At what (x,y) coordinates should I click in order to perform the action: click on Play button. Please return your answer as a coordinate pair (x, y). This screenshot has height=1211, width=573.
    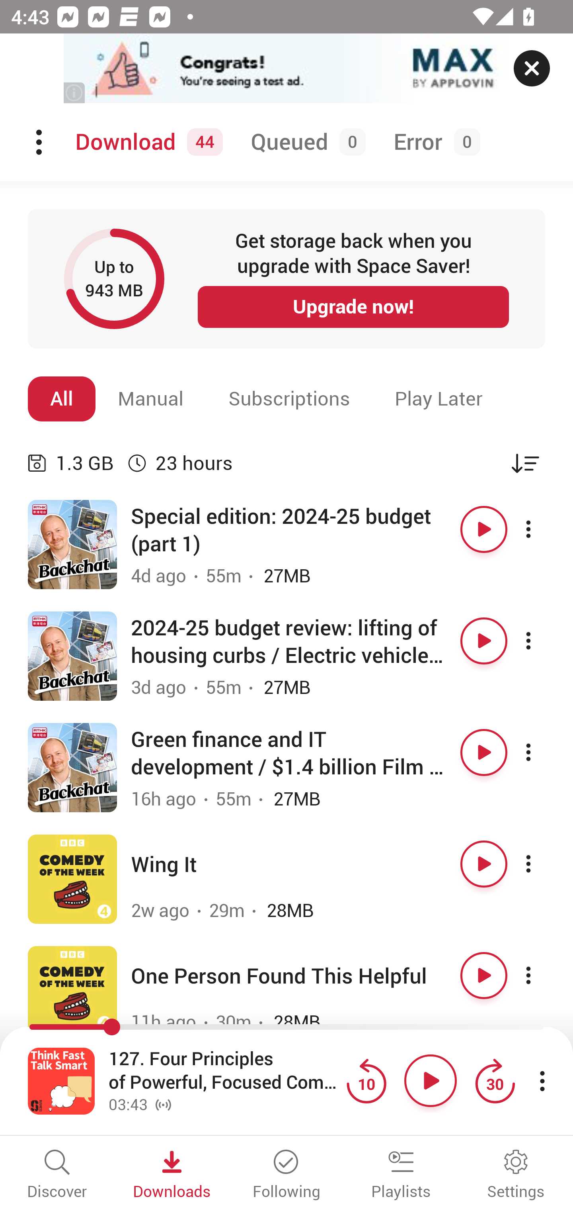
    Looking at the image, I should click on (484, 752).